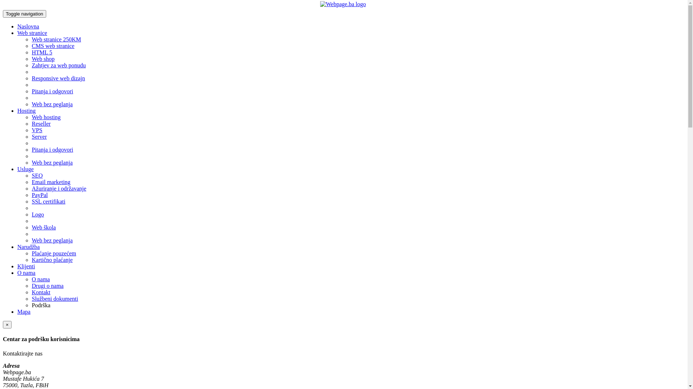 The width and height of the screenshot is (693, 389). What do you see at coordinates (25, 169) in the screenshot?
I see `Usluge` at bounding box center [25, 169].